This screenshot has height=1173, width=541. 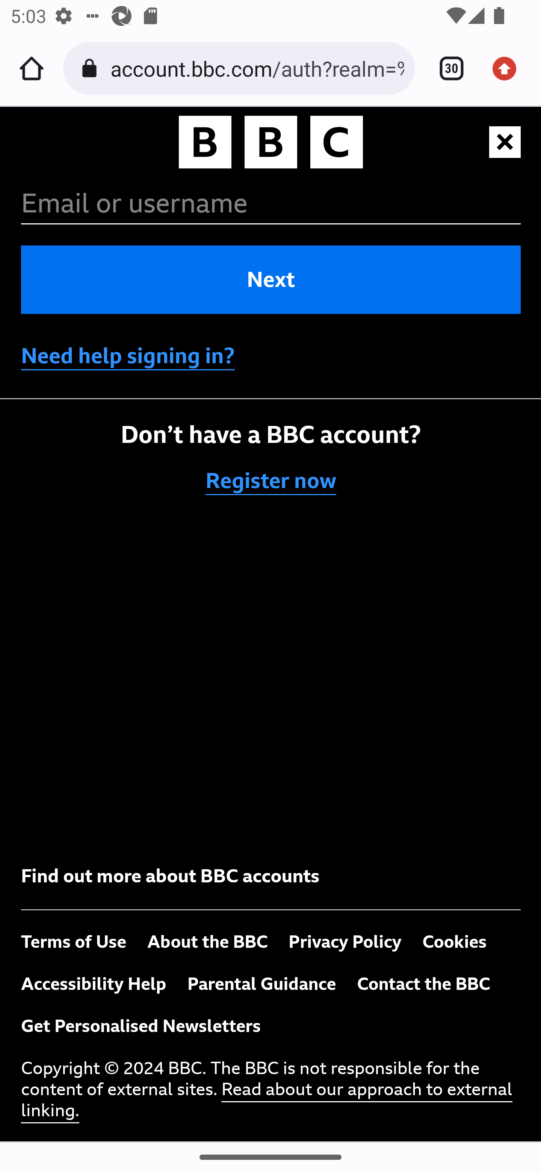 I want to click on Next, so click(x=271, y=280).